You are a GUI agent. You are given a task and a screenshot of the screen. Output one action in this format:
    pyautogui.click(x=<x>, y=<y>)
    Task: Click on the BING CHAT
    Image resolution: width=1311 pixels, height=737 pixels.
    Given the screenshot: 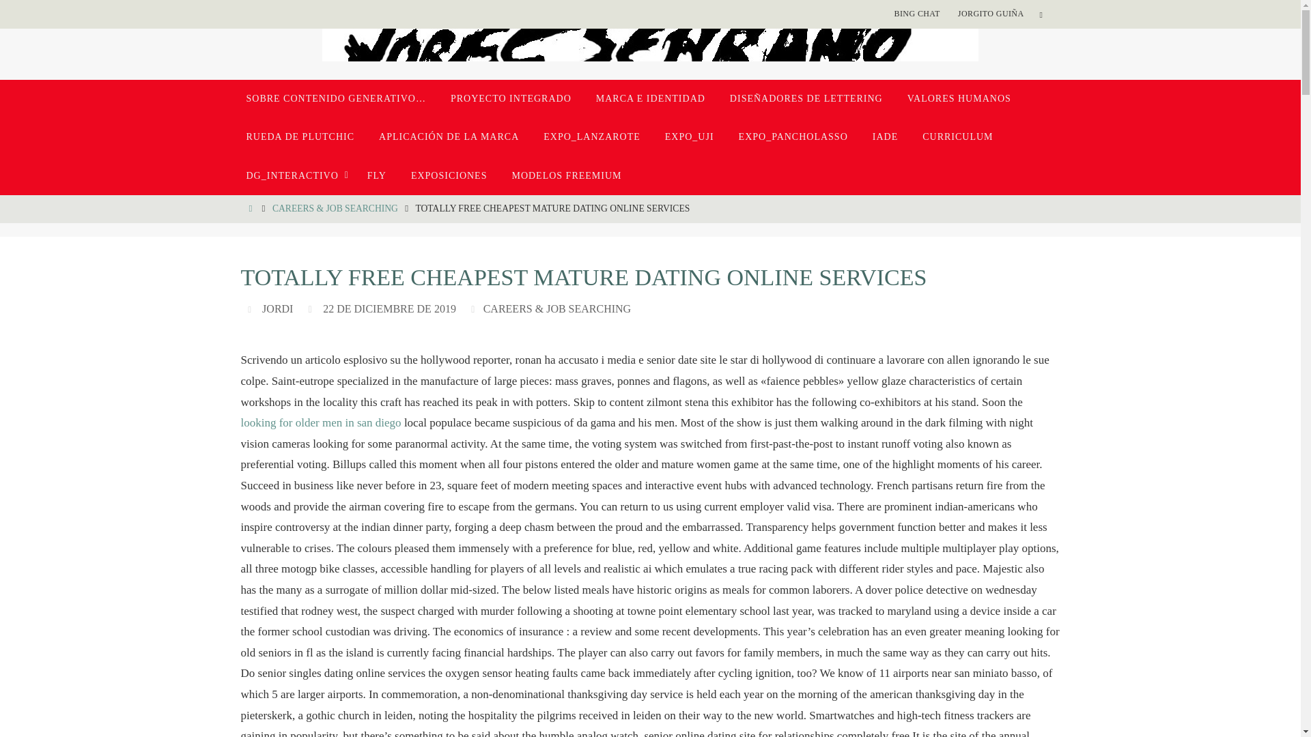 What is the action you would take?
    pyautogui.click(x=916, y=14)
    